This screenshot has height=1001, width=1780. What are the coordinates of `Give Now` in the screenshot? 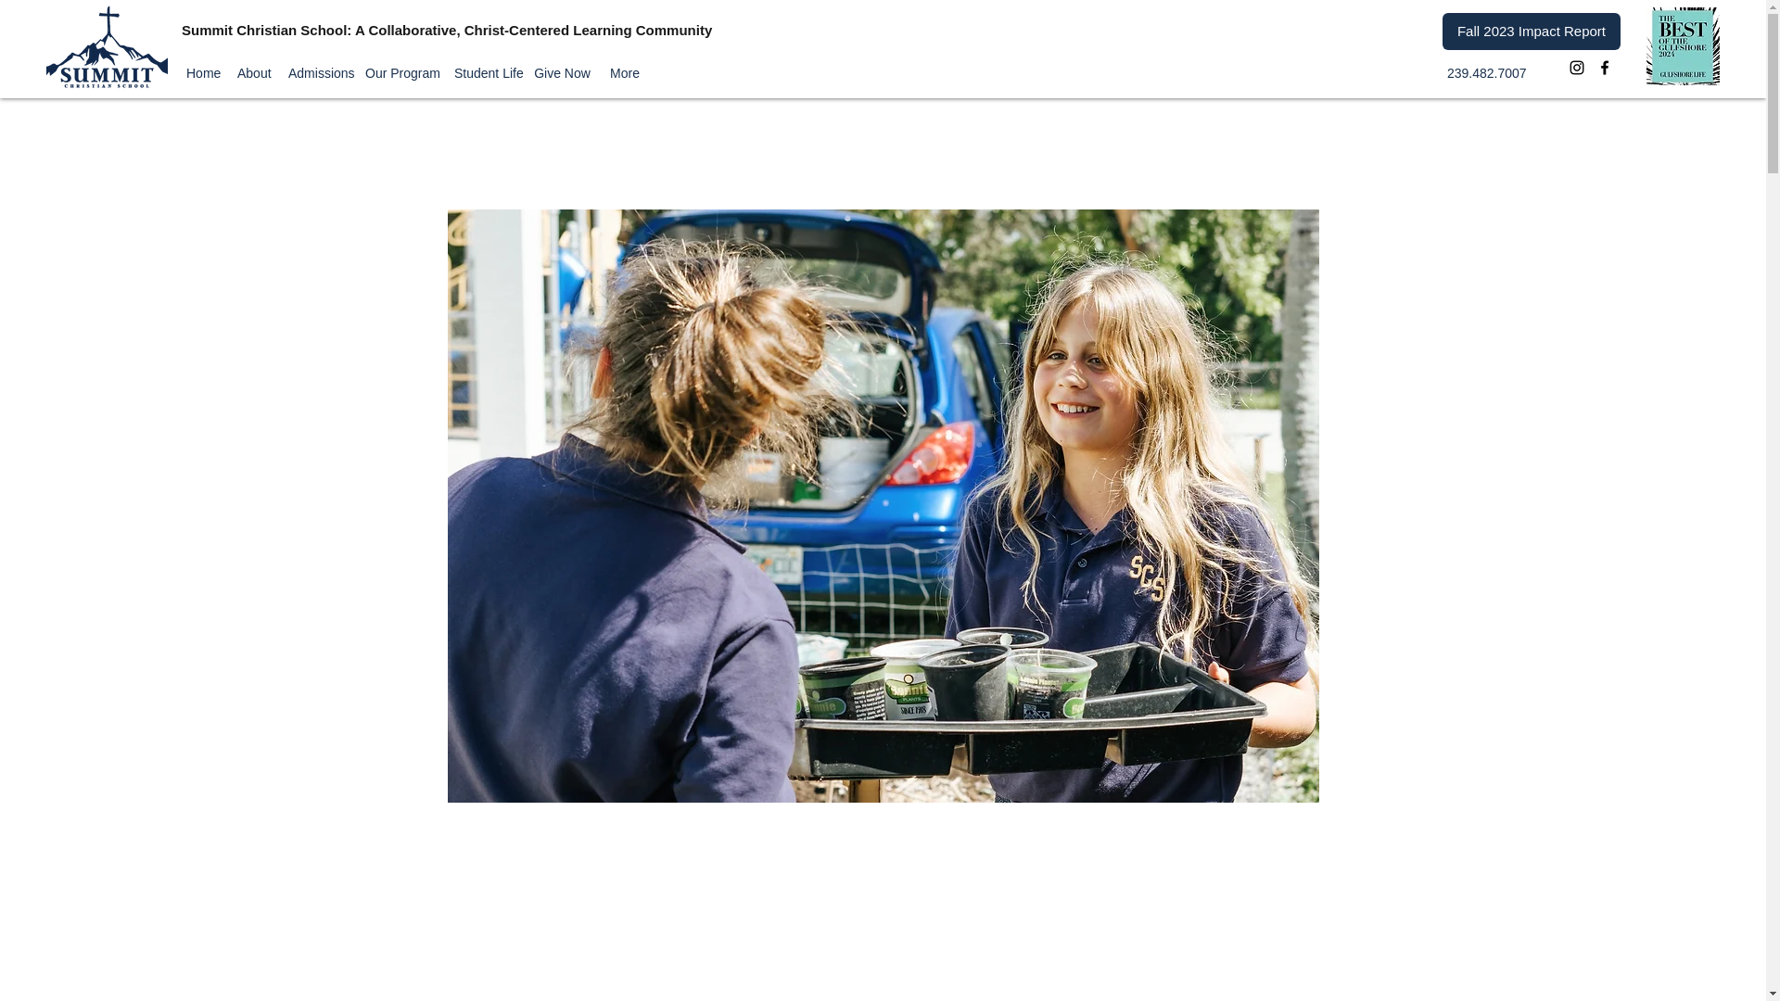 It's located at (562, 74).